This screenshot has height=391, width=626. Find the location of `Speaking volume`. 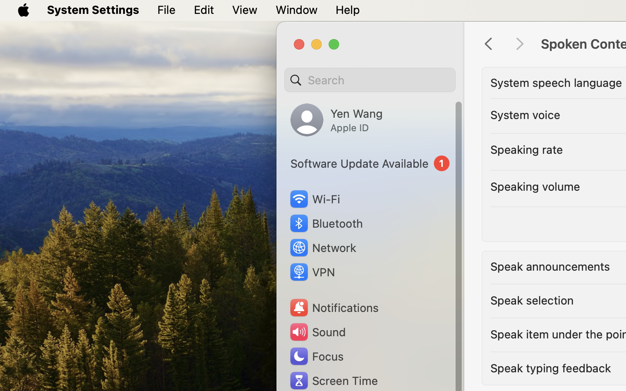

Speaking volume is located at coordinates (535, 186).